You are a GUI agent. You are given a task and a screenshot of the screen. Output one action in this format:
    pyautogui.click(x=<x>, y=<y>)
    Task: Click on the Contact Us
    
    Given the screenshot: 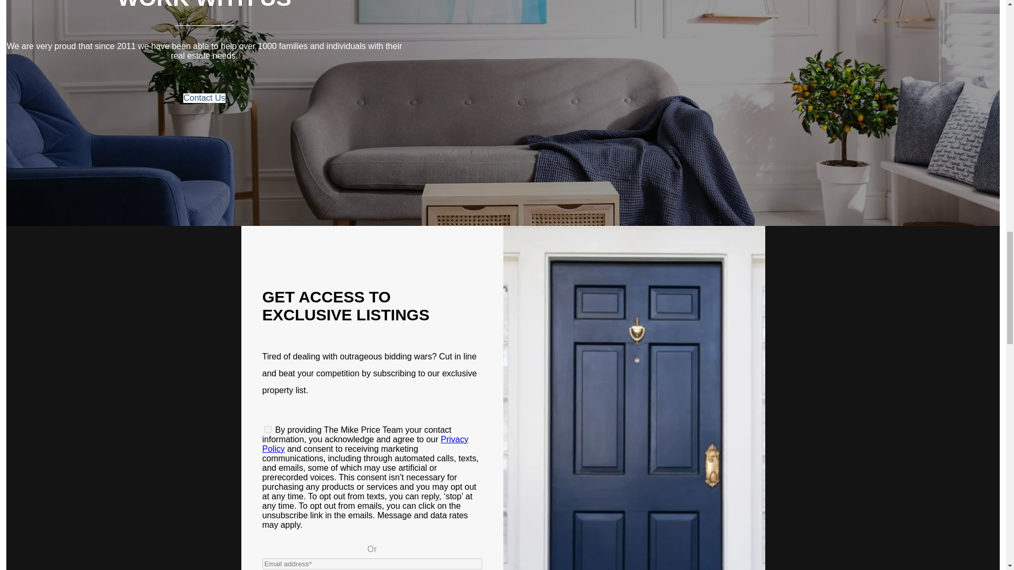 What is the action you would take?
    pyautogui.click(x=204, y=98)
    